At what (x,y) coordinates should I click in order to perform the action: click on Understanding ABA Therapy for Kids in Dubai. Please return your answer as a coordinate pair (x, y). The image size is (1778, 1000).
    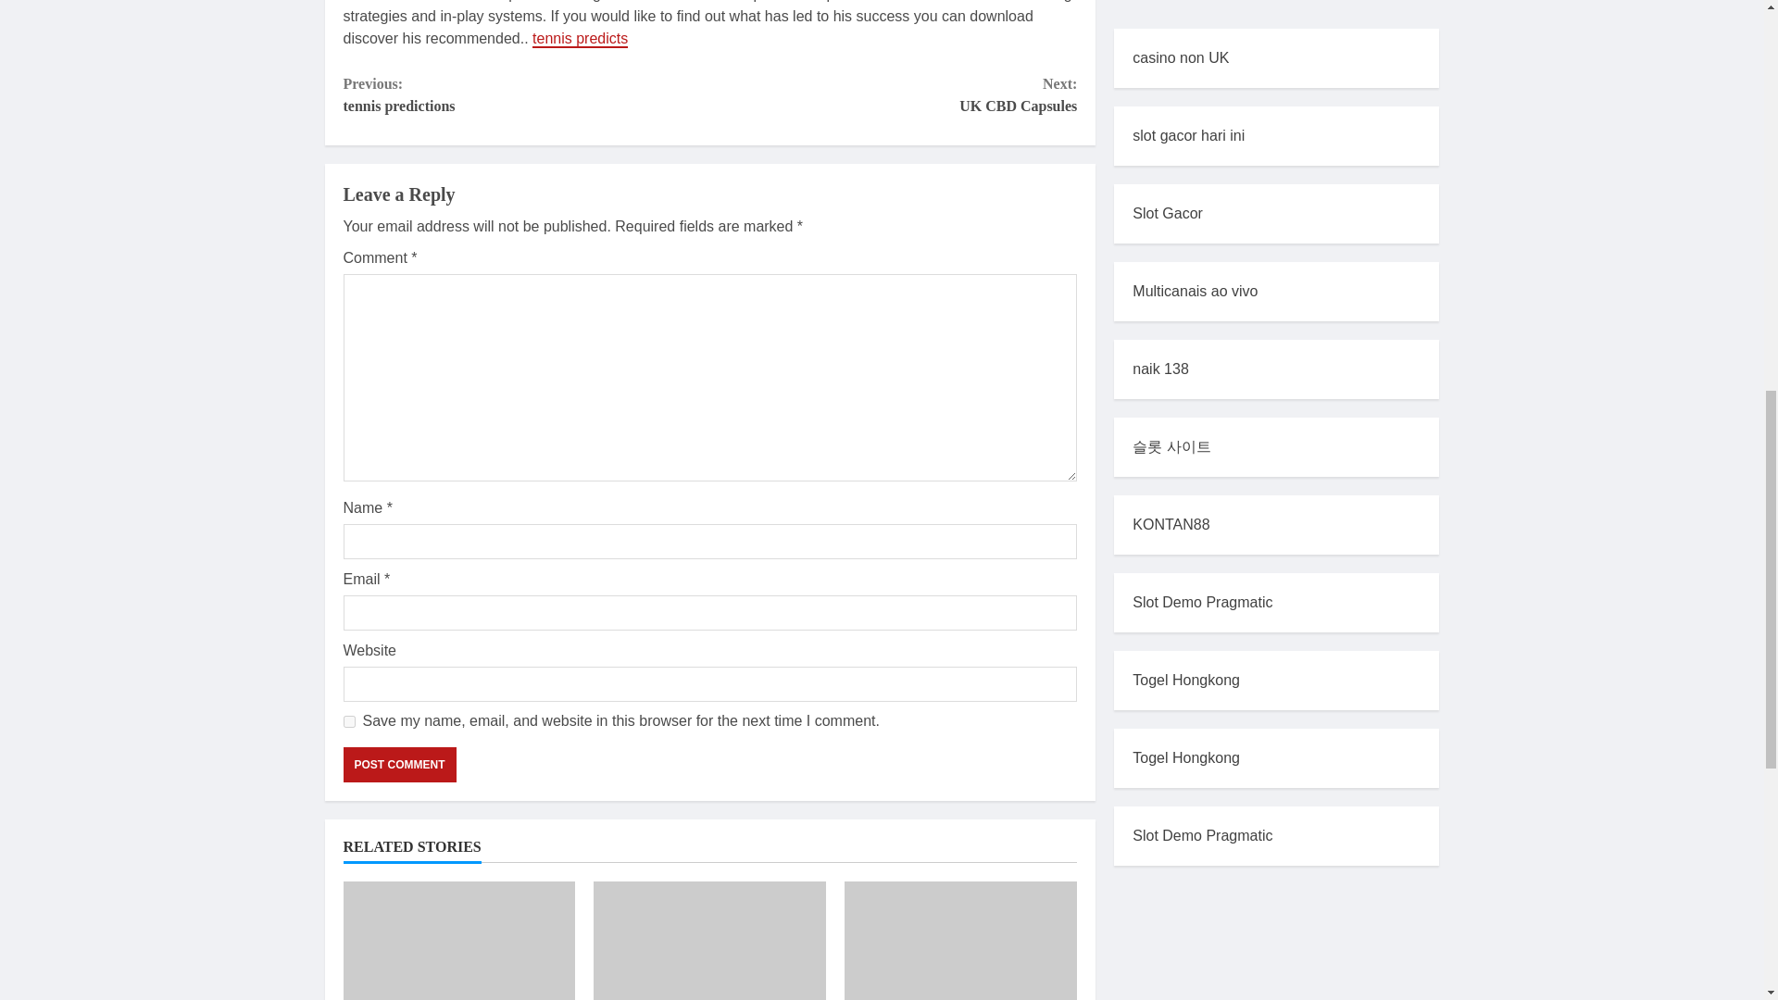
    Looking at the image, I should click on (580, 39).